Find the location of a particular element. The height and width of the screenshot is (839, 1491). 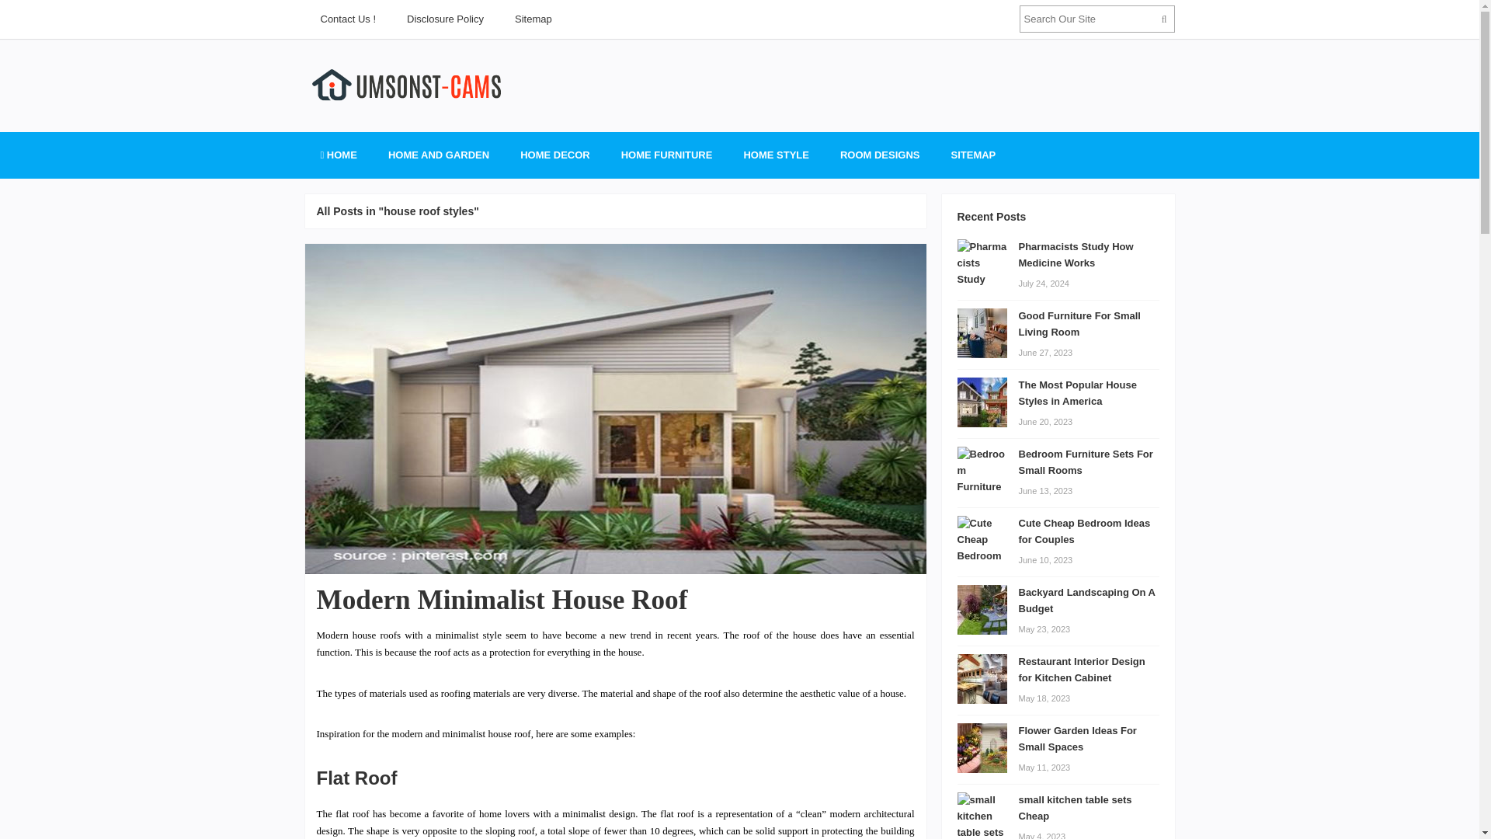

ROOM DESIGNS is located at coordinates (880, 155).